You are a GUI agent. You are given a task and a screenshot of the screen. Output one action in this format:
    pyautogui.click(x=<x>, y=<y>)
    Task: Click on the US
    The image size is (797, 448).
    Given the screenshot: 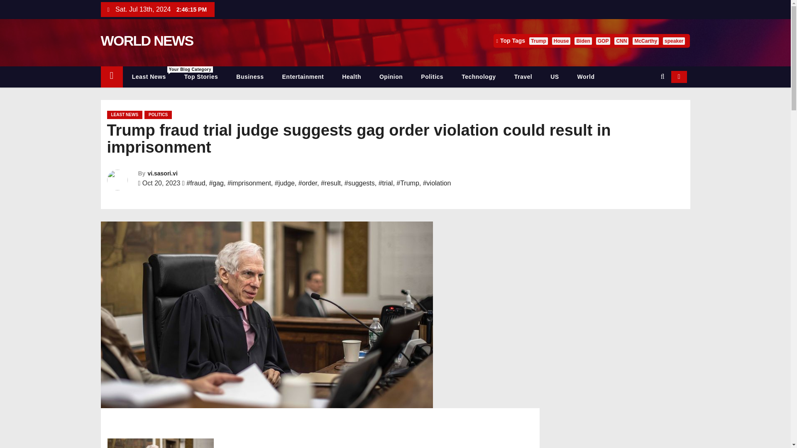 What is the action you would take?
    pyautogui.click(x=554, y=76)
    